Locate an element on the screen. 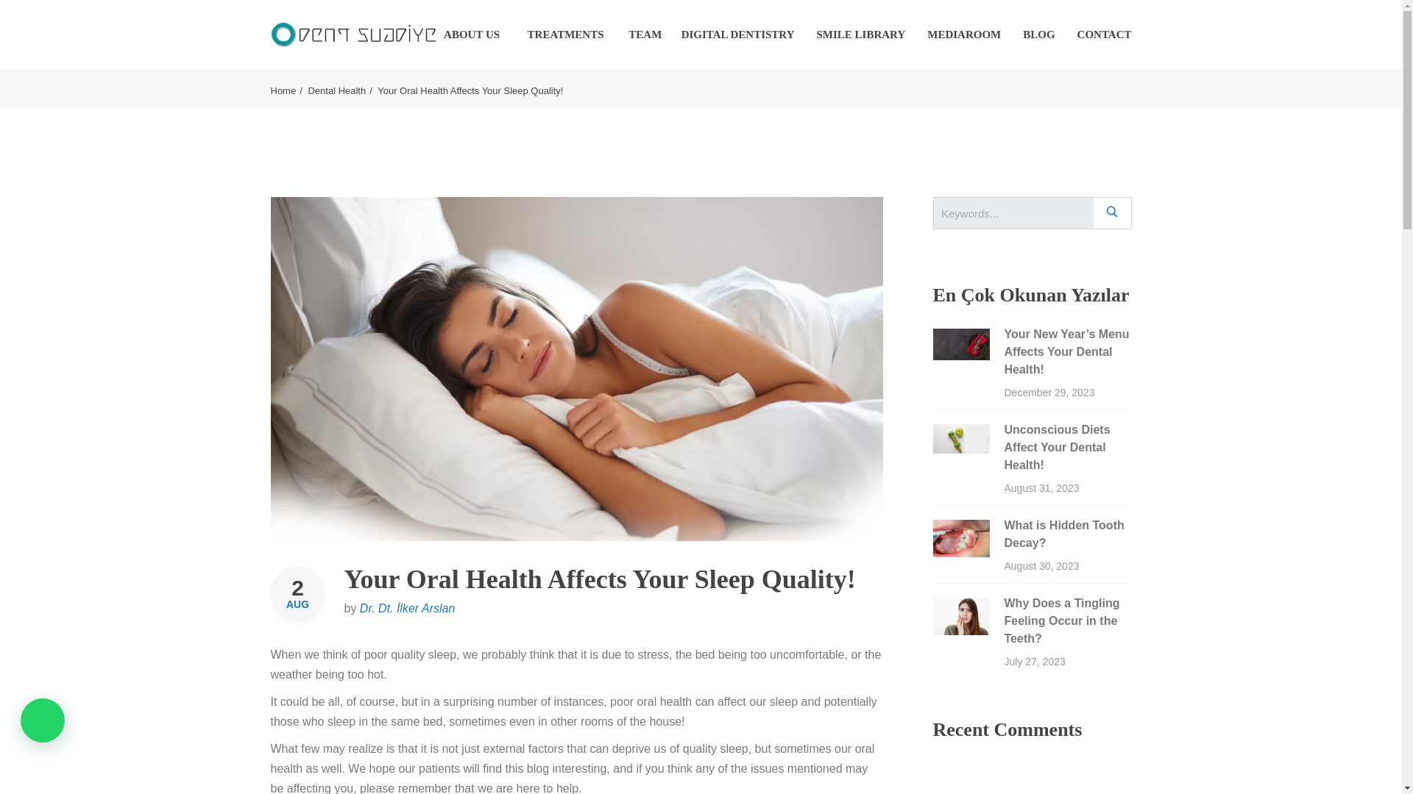 This screenshot has width=1413, height=794. Make Appointment Request is located at coordinates (1208, 393).